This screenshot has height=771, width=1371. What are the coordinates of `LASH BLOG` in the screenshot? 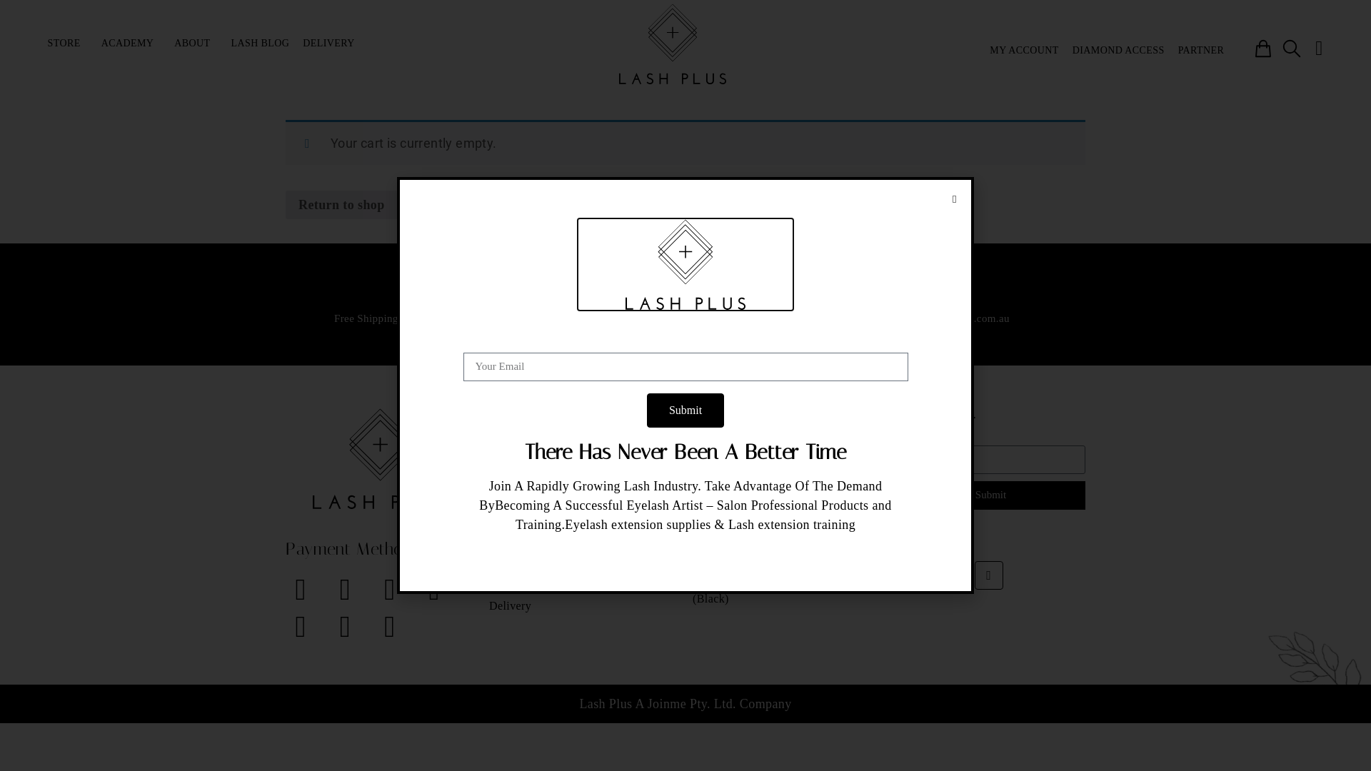 It's located at (261, 44).